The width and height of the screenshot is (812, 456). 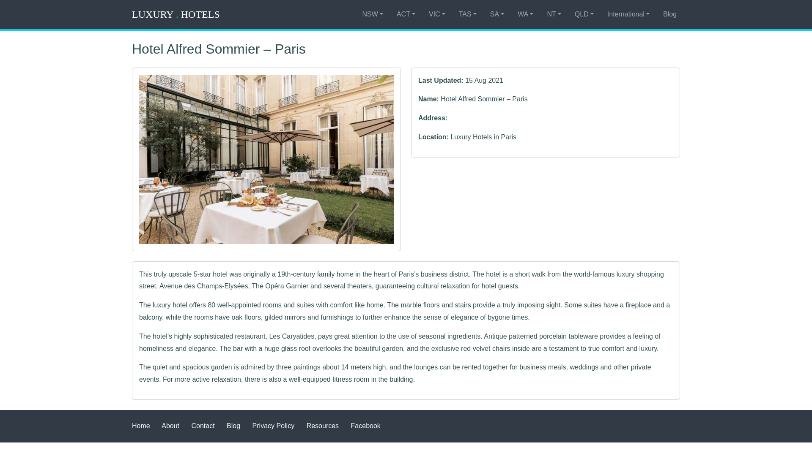 I want to click on NSW, so click(x=372, y=14).